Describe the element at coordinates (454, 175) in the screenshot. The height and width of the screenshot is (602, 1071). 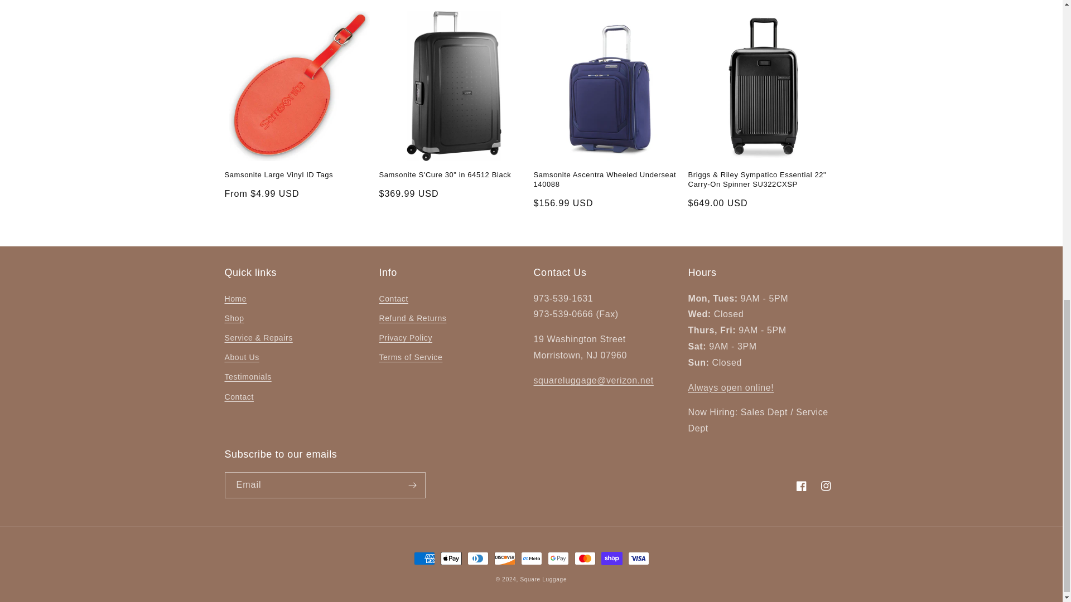
I see `Samsonite S'Cure 30" in 64512 Black` at that location.